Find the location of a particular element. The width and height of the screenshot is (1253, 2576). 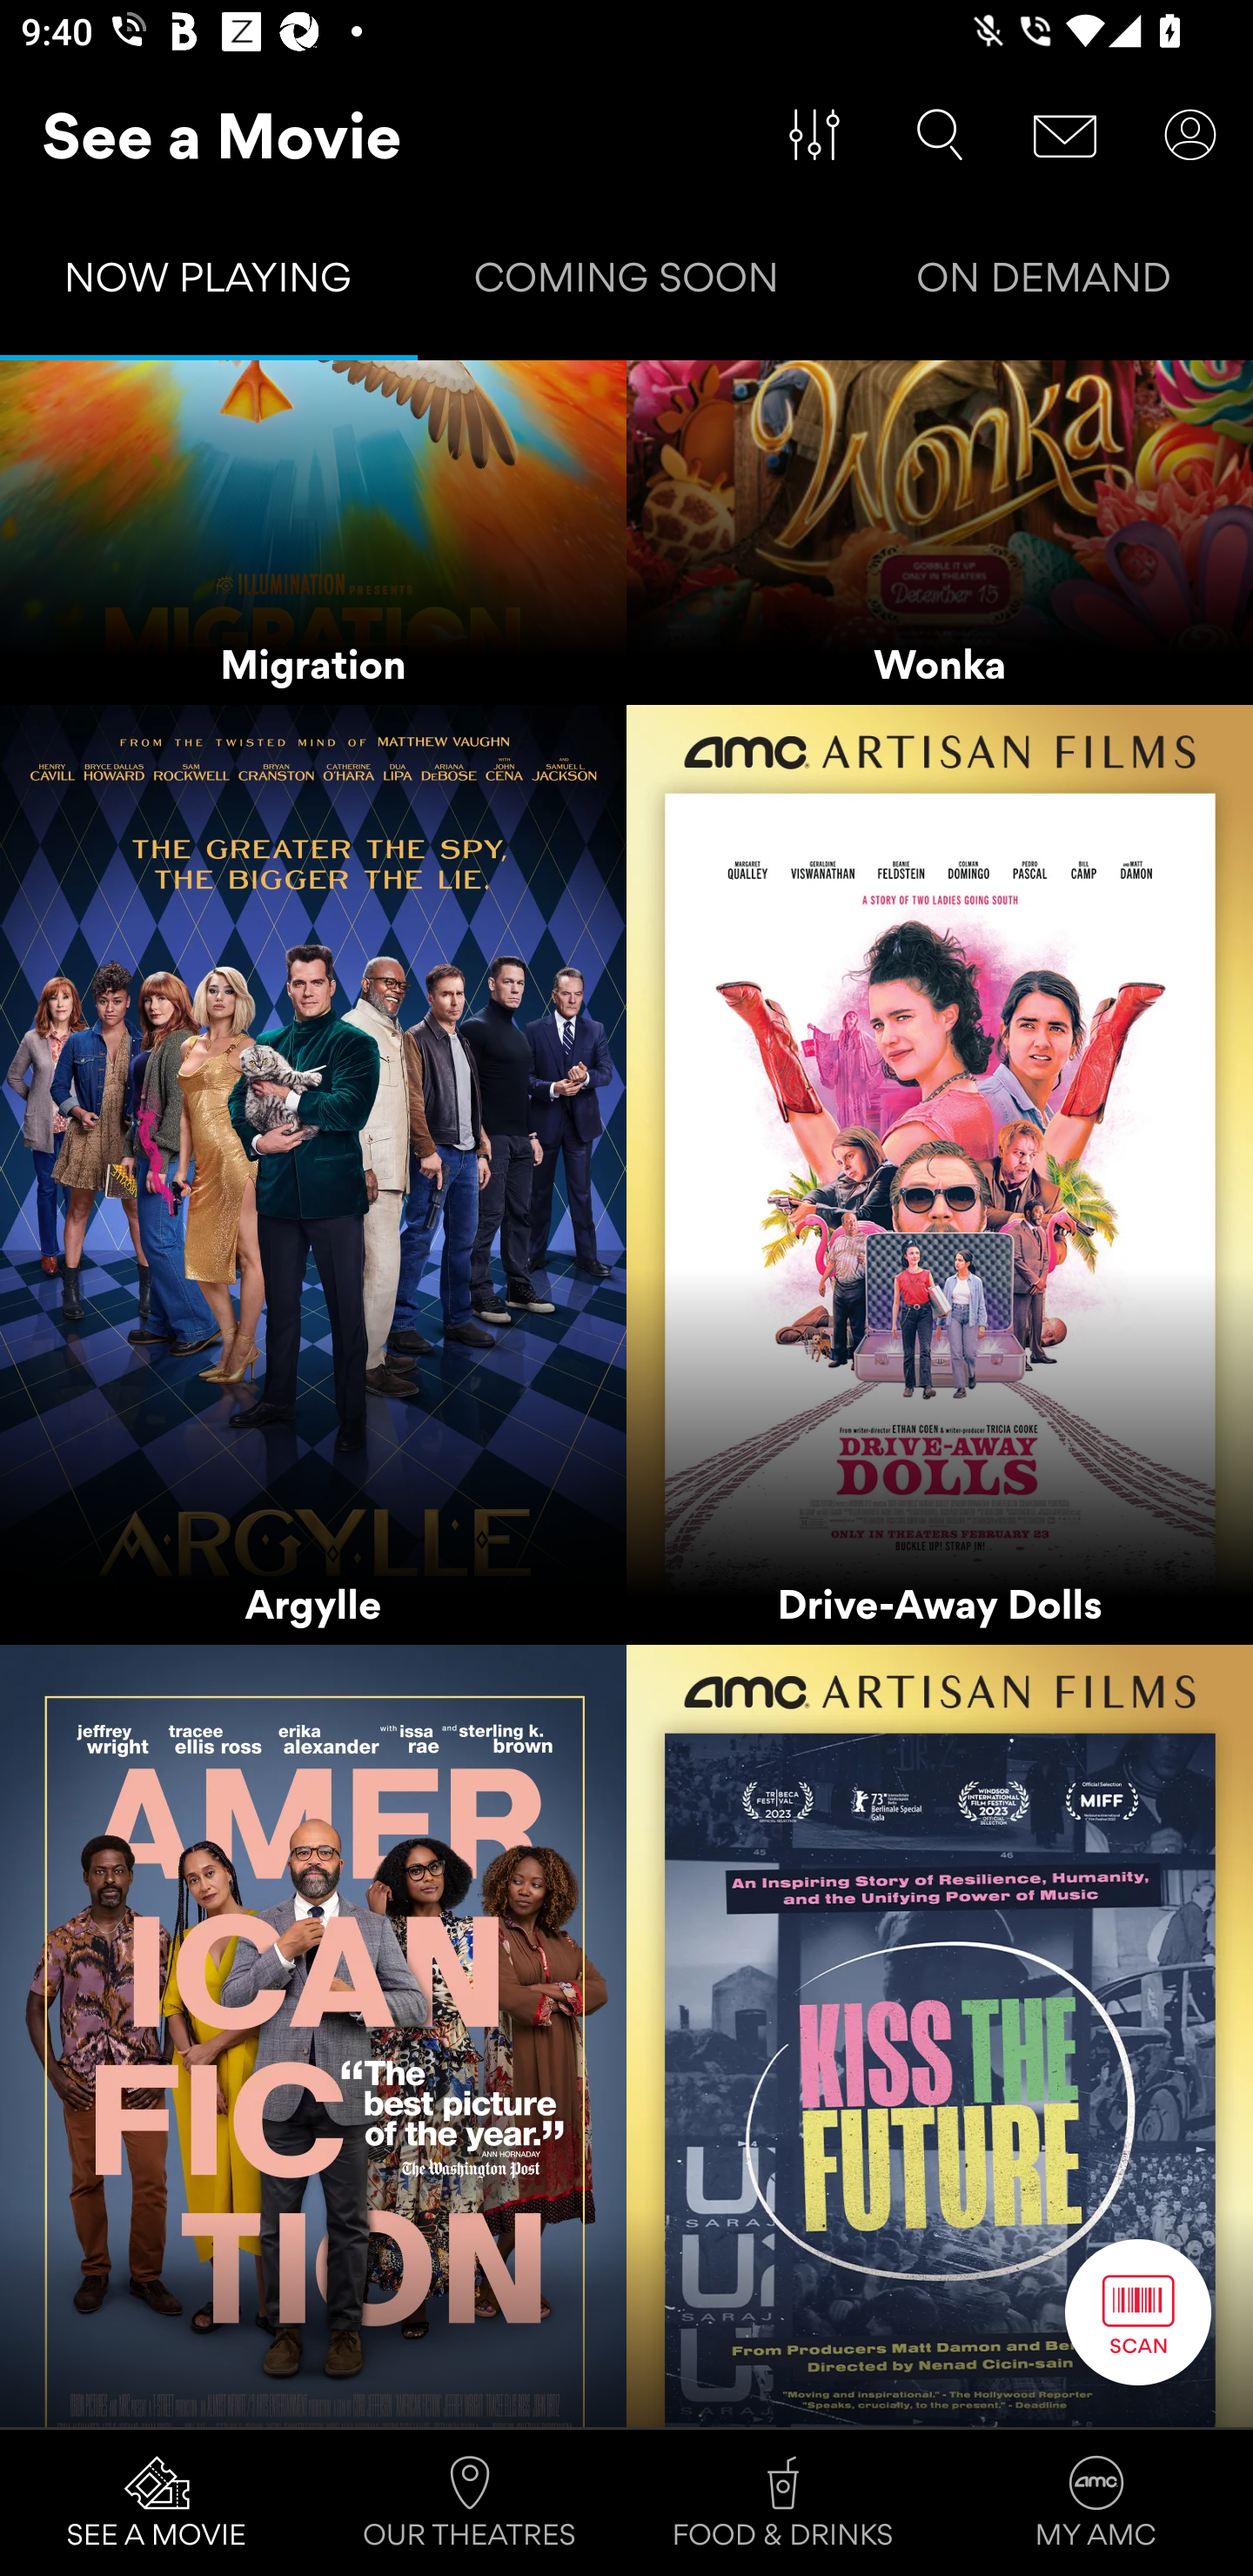

MY AMC
Tab 4 of 4 is located at coordinates (1096, 2503).